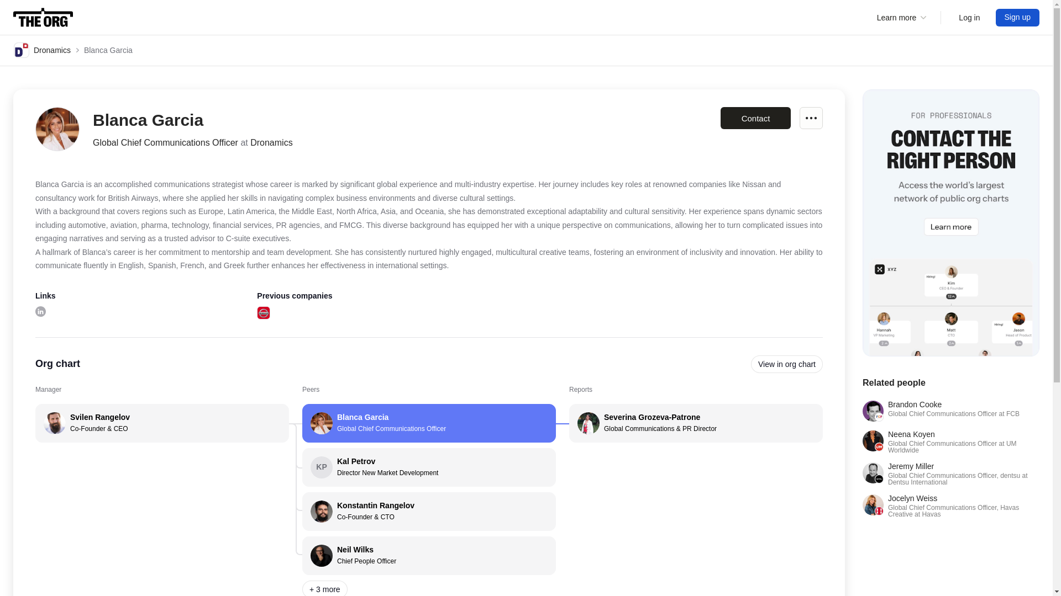 Image resolution: width=1061 pixels, height=596 pixels. Describe the element at coordinates (787, 364) in the screenshot. I see `Log in to The Org` at that location.